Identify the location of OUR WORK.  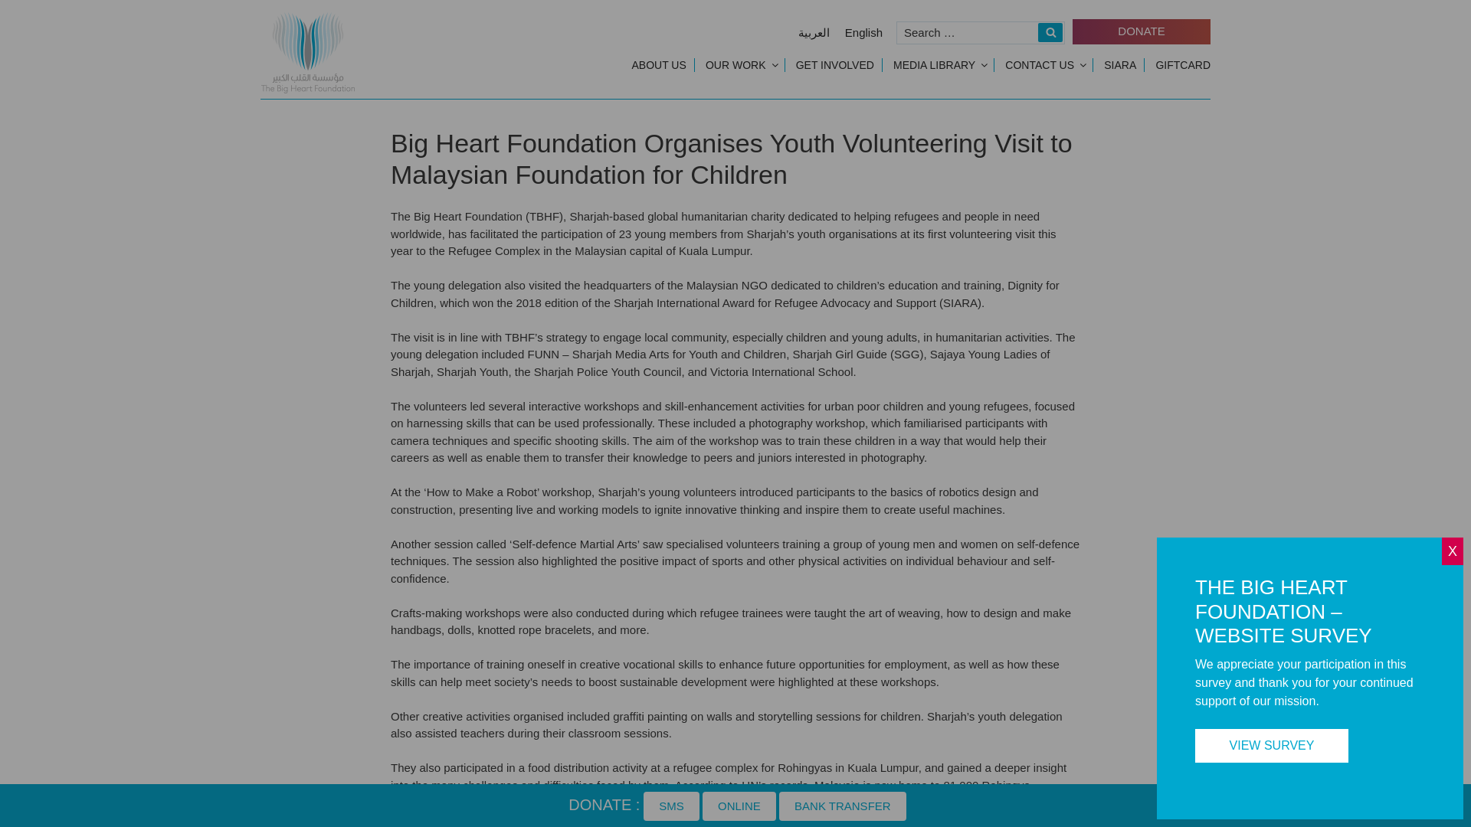
(740, 64).